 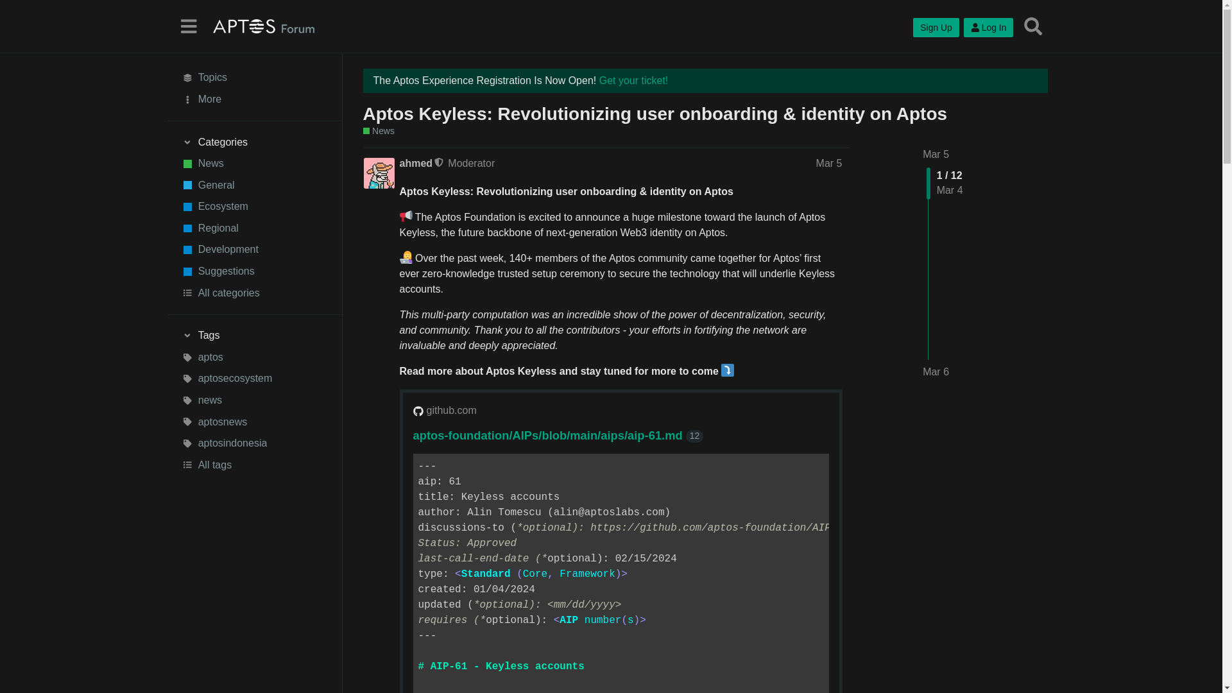 What do you see at coordinates (255, 163) in the screenshot?
I see `News` at bounding box center [255, 163].